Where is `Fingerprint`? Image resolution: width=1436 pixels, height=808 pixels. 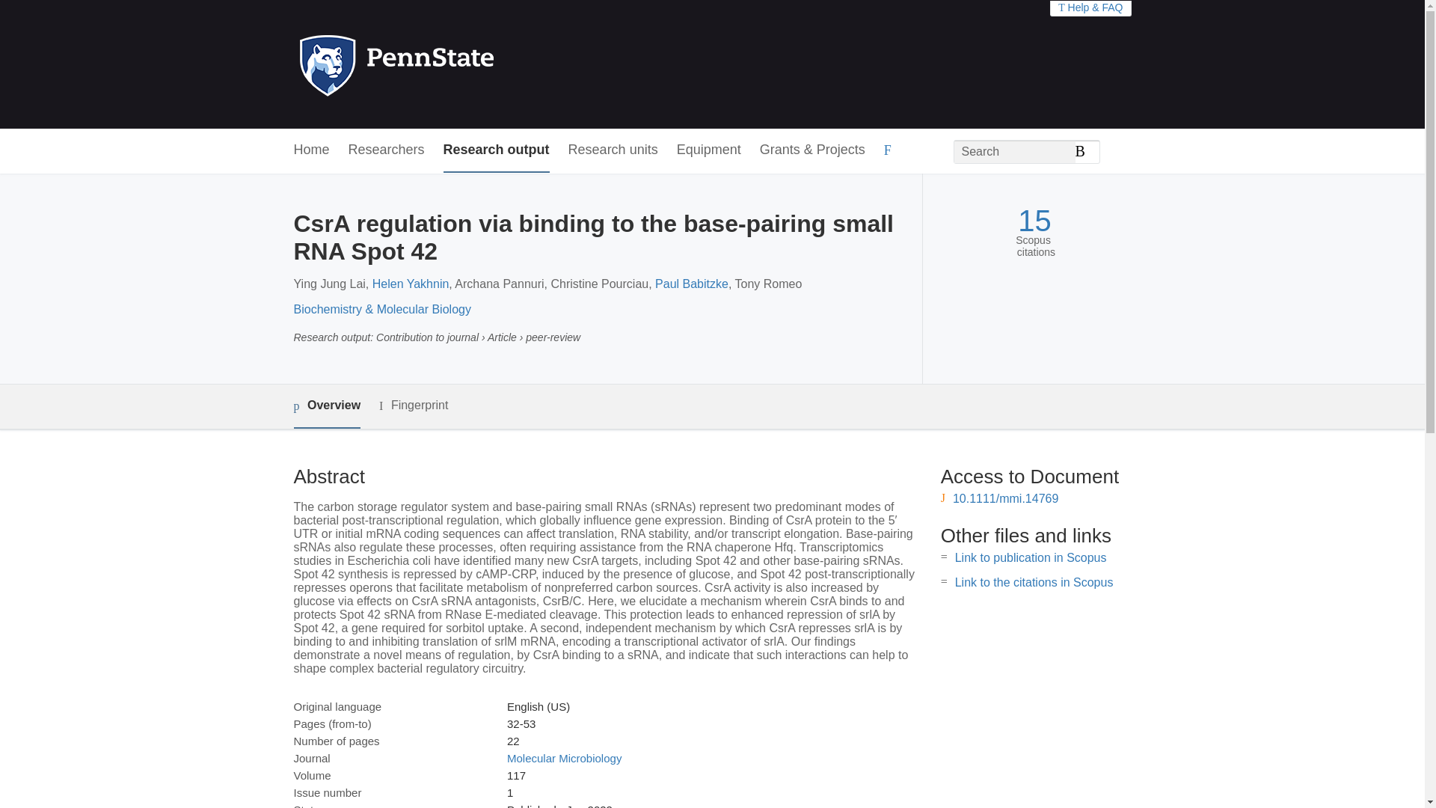 Fingerprint is located at coordinates (413, 405).